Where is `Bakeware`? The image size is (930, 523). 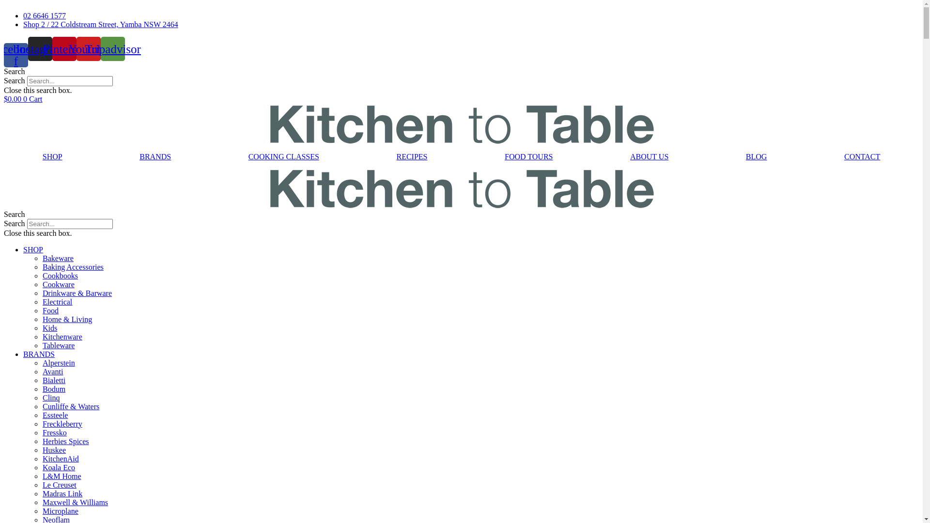 Bakeware is located at coordinates (58, 258).